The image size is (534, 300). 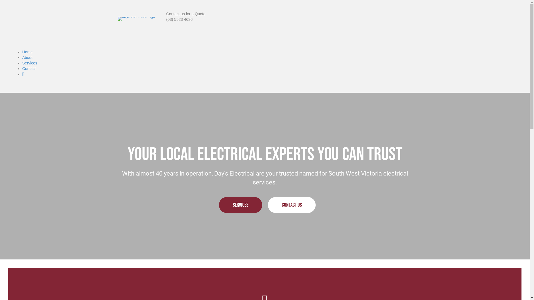 I want to click on CONTACT US, so click(x=291, y=205).